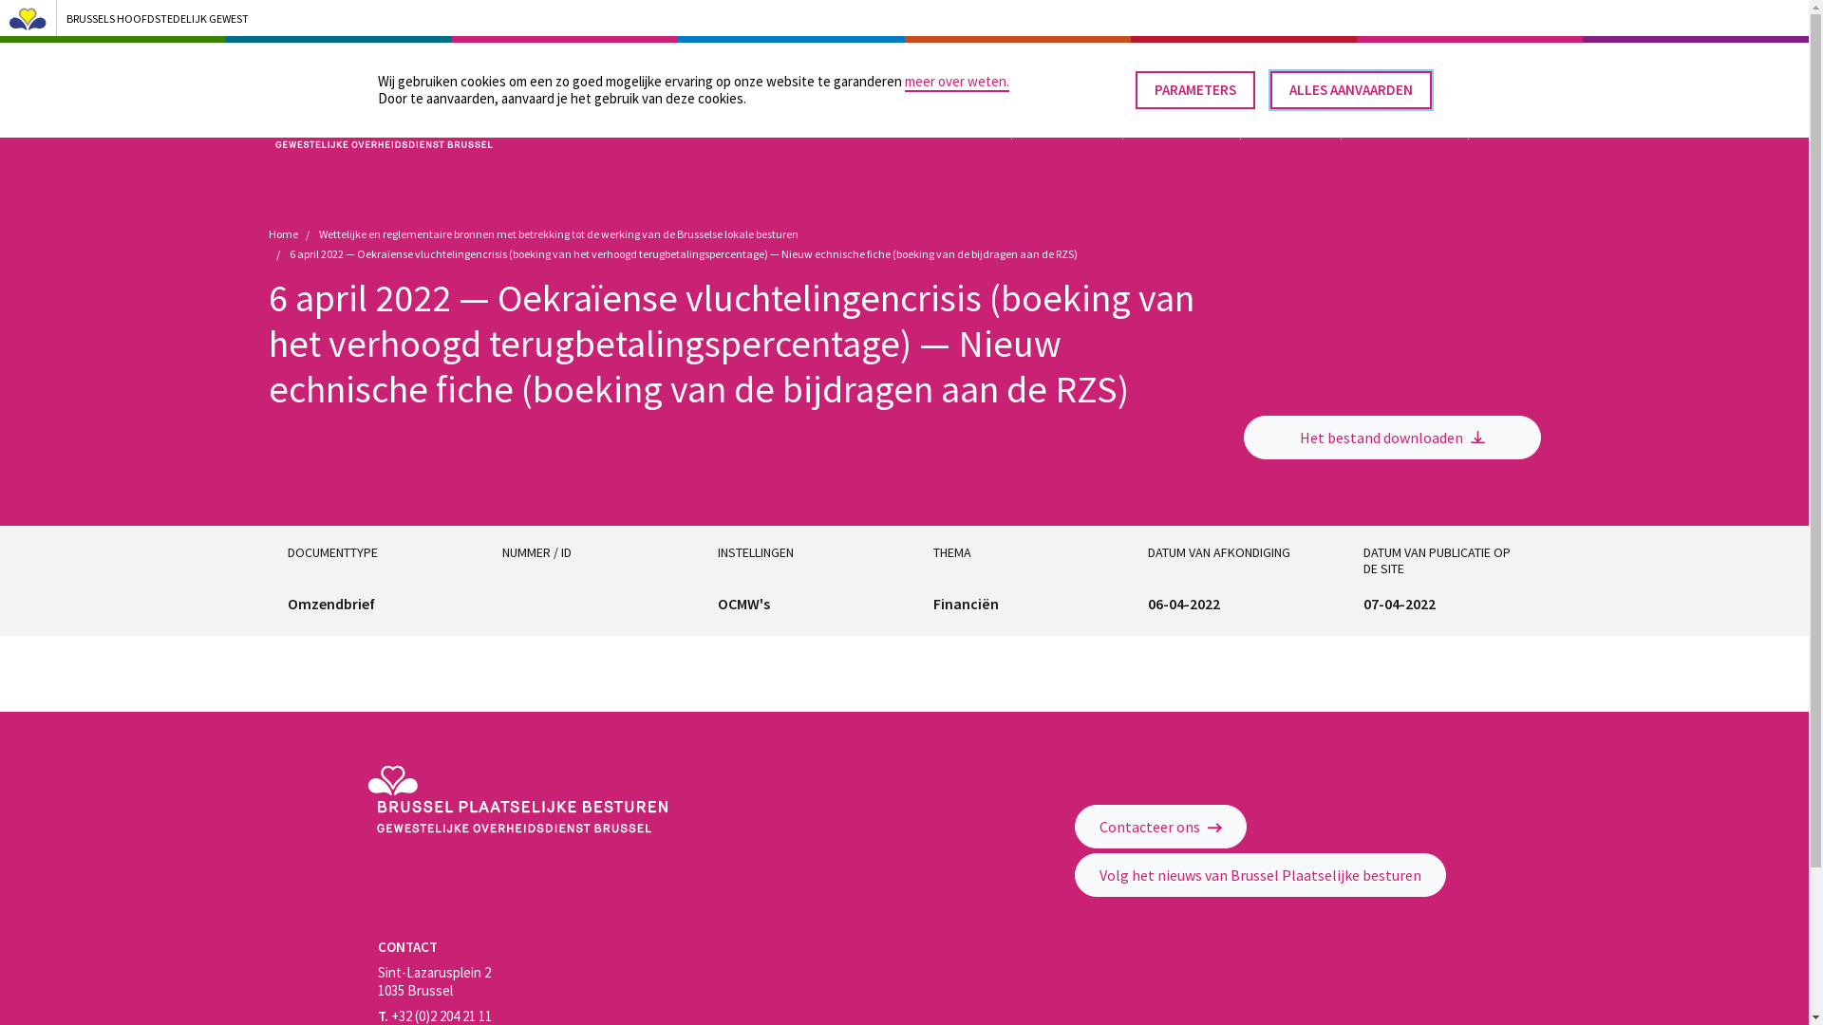  Describe the element at coordinates (894, 18) in the screenshot. I see `BRUSSELS HOOFDSTEDELIJK GEWEST` at that location.